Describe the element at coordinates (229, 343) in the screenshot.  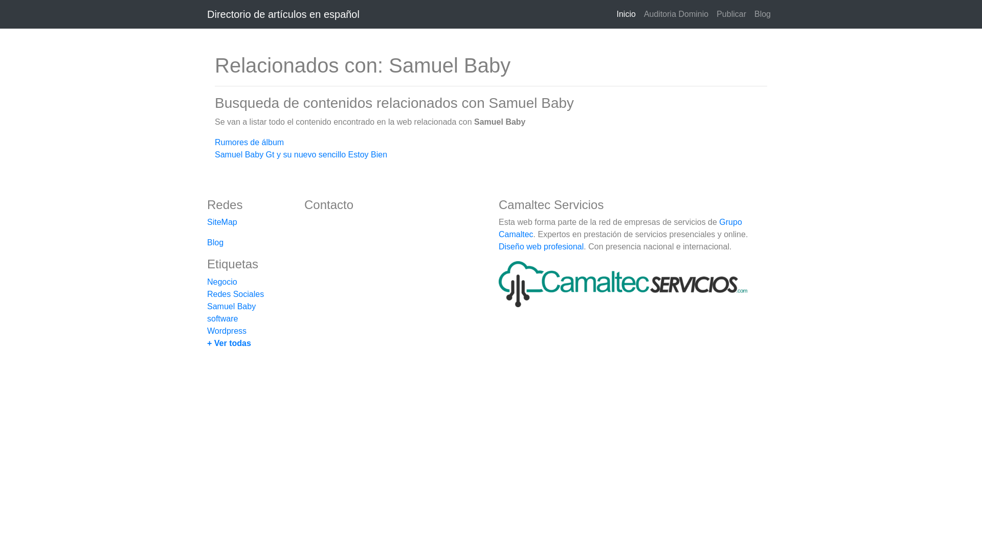
I see `+ Ver todas` at that location.